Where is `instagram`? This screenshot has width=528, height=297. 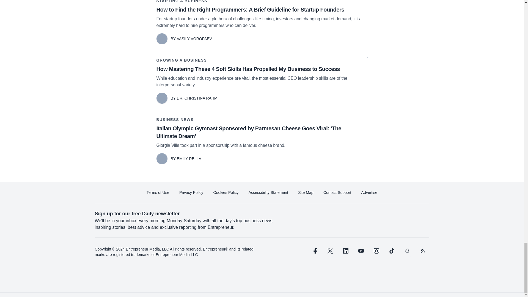
instagram is located at coordinates (376, 251).